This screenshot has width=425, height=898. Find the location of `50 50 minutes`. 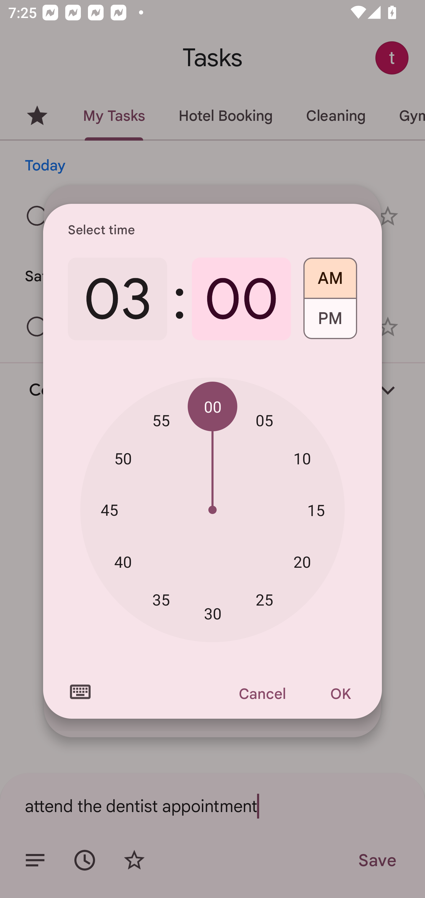

50 50 minutes is located at coordinates (123, 458).